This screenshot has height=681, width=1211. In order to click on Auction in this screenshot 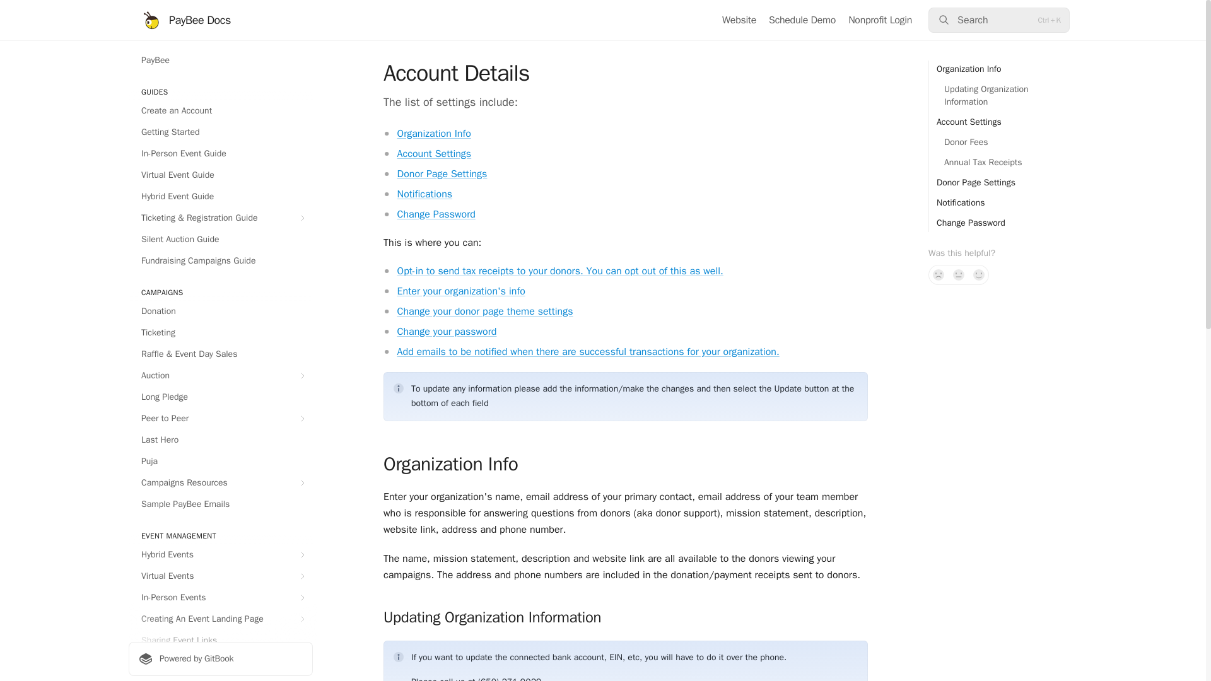, I will do `click(220, 376)`.